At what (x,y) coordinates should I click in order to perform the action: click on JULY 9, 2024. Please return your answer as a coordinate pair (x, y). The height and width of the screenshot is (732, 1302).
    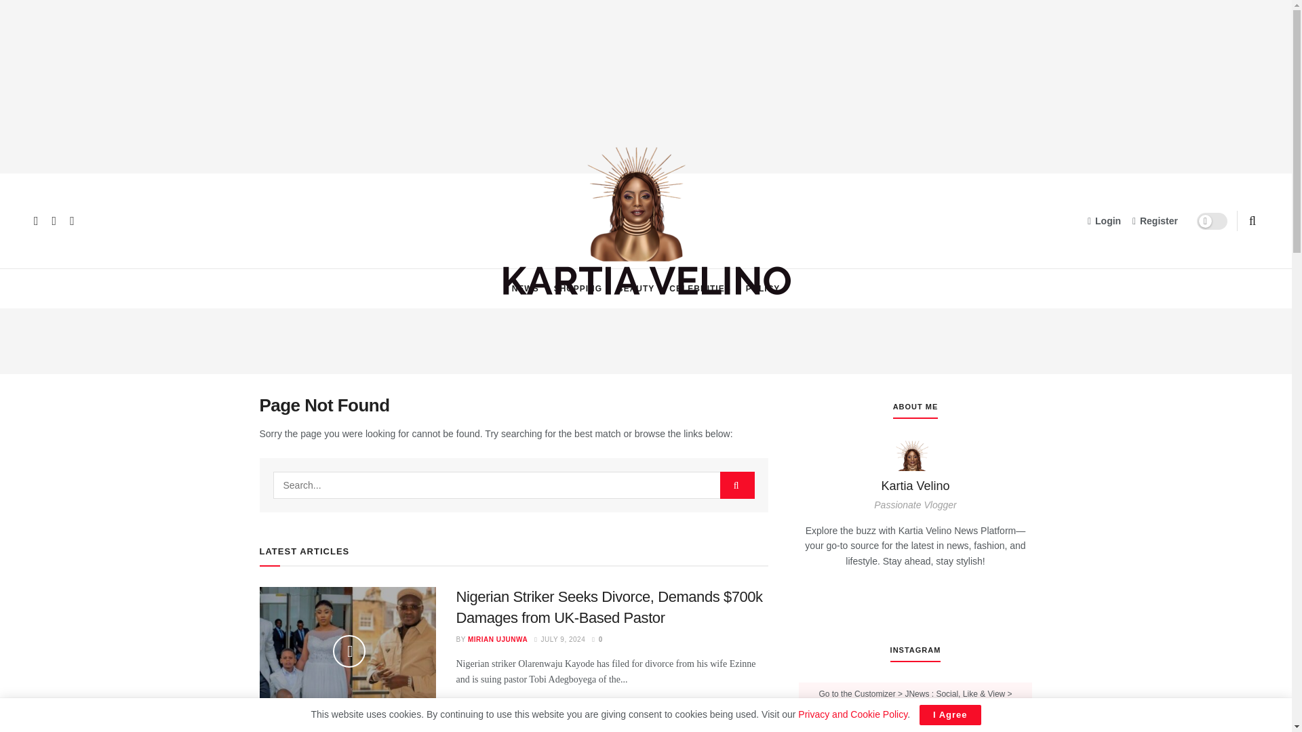
    Looking at the image, I should click on (559, 640).